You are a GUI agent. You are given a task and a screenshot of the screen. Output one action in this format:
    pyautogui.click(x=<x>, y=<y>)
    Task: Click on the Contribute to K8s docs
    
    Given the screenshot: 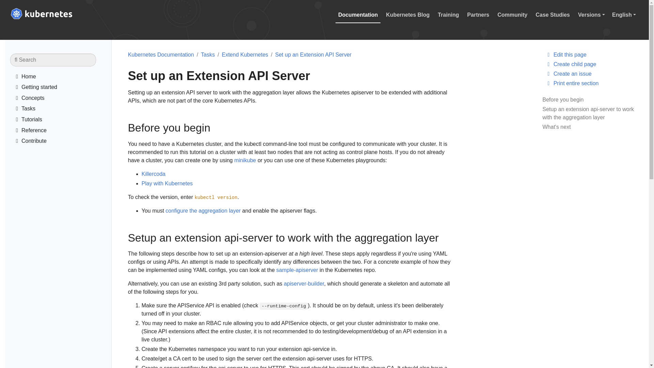 What is the action you would take?
    pyautogui.click(x=62, y=142)
    